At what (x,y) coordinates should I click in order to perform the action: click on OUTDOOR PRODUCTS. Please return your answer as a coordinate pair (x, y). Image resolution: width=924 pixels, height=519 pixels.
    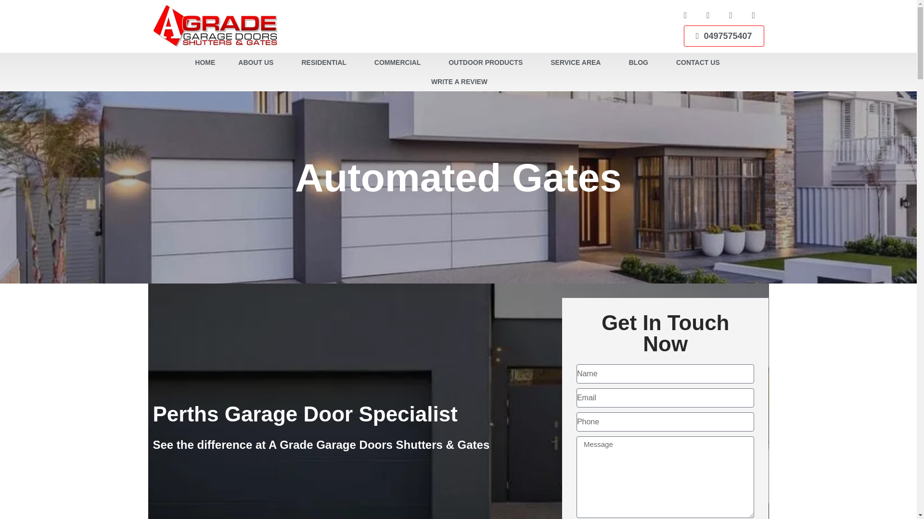
    Looking at the image, I should click on (488, 62).